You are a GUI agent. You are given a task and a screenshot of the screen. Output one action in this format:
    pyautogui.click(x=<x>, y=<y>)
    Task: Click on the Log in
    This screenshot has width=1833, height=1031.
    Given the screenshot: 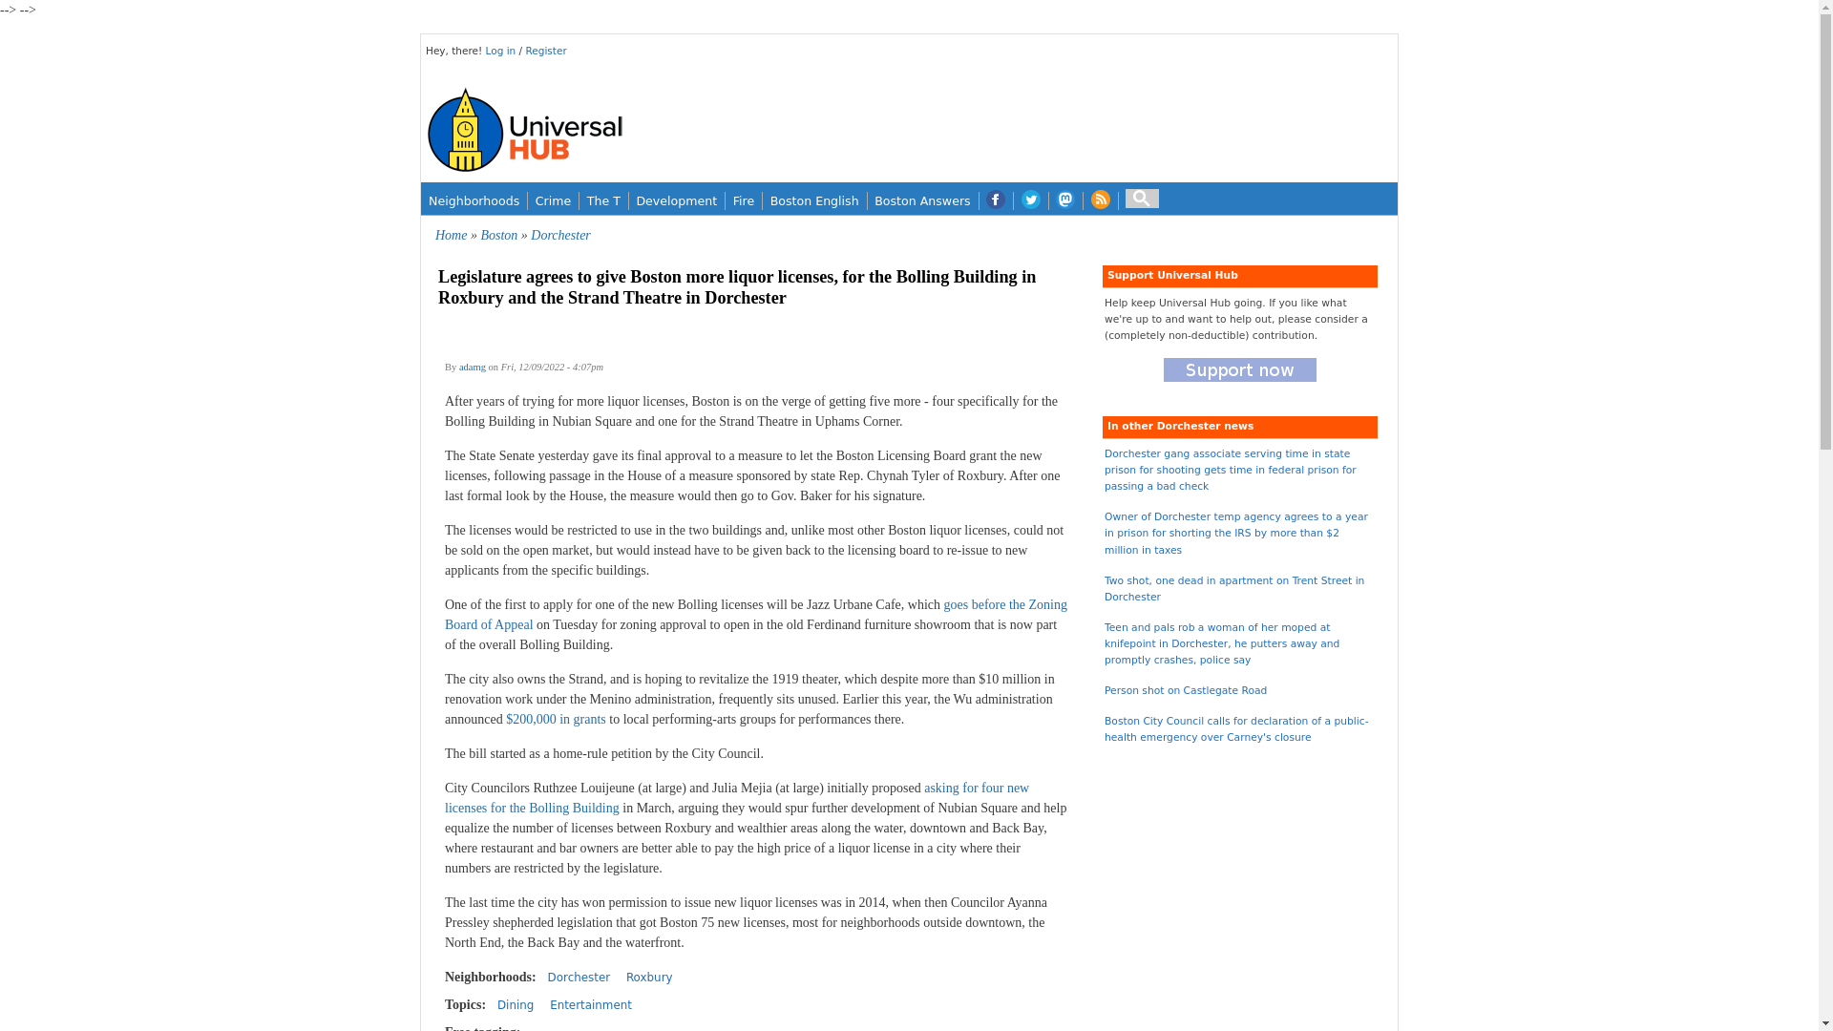 What is the action you would take?
    pyautogui.click(x=502, y=51)
    